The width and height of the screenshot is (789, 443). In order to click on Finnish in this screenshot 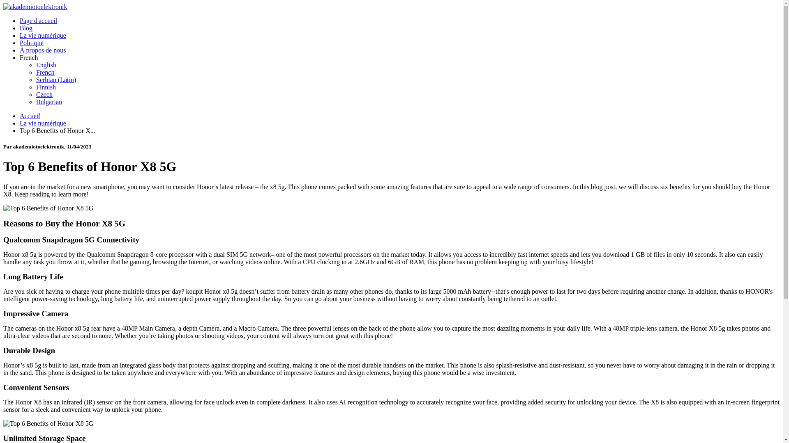, I will do `click(46, 87)`.